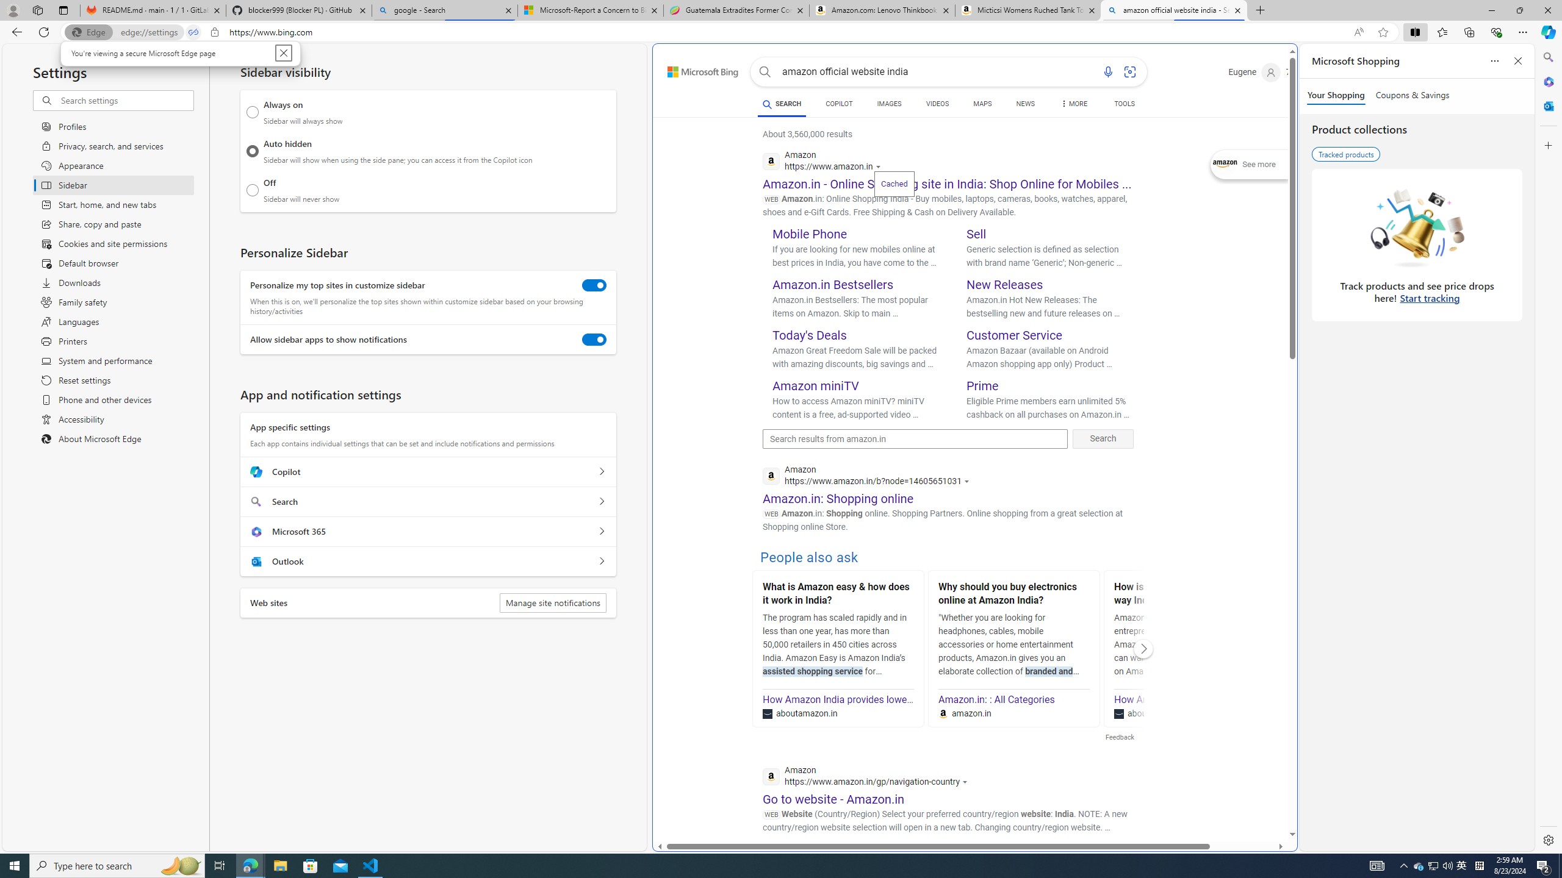  Describe the element at coordinates (1025, 104) in the screenshot. I see `NEWS` at that location.